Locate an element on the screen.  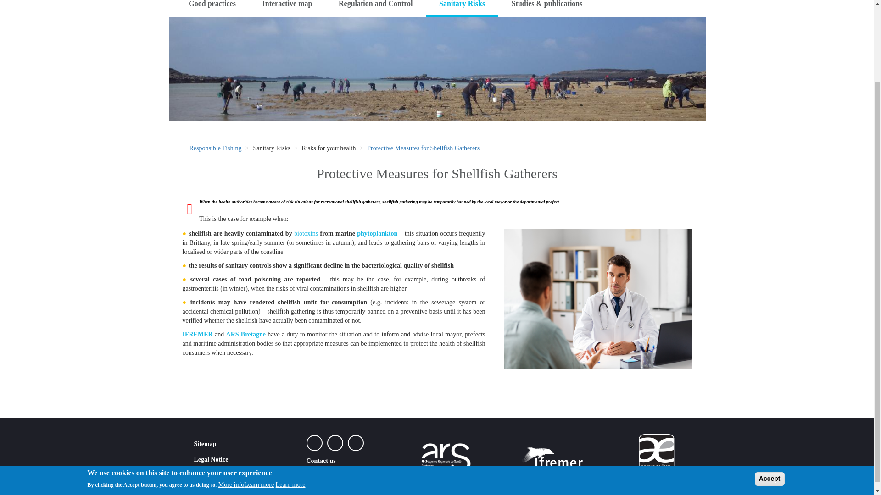
Sanitary Risks is located at coordinates (462, 8).